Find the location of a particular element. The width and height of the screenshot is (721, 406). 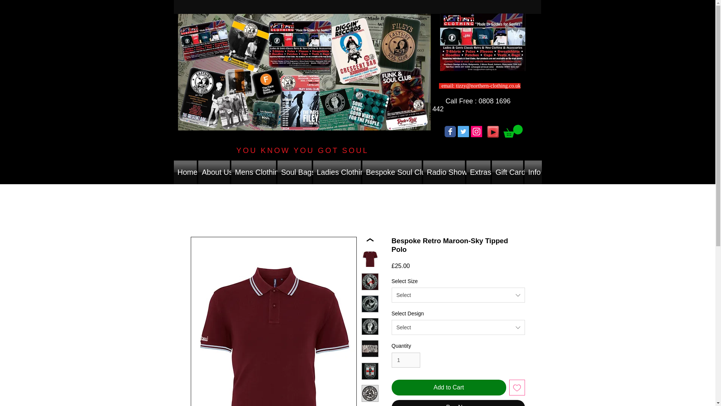

Soul Bags is located at coordinates (294, 172).